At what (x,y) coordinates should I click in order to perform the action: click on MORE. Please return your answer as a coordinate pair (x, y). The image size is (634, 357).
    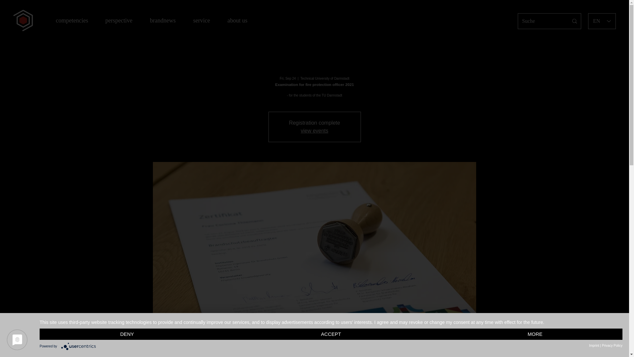
    Looking at the image, I should click on (535, 334).